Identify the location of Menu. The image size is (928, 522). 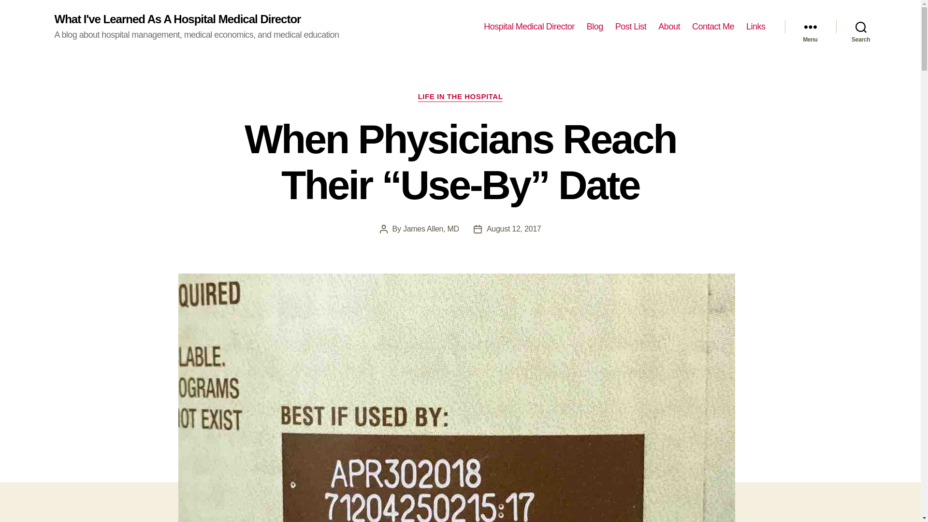
(810, 27).